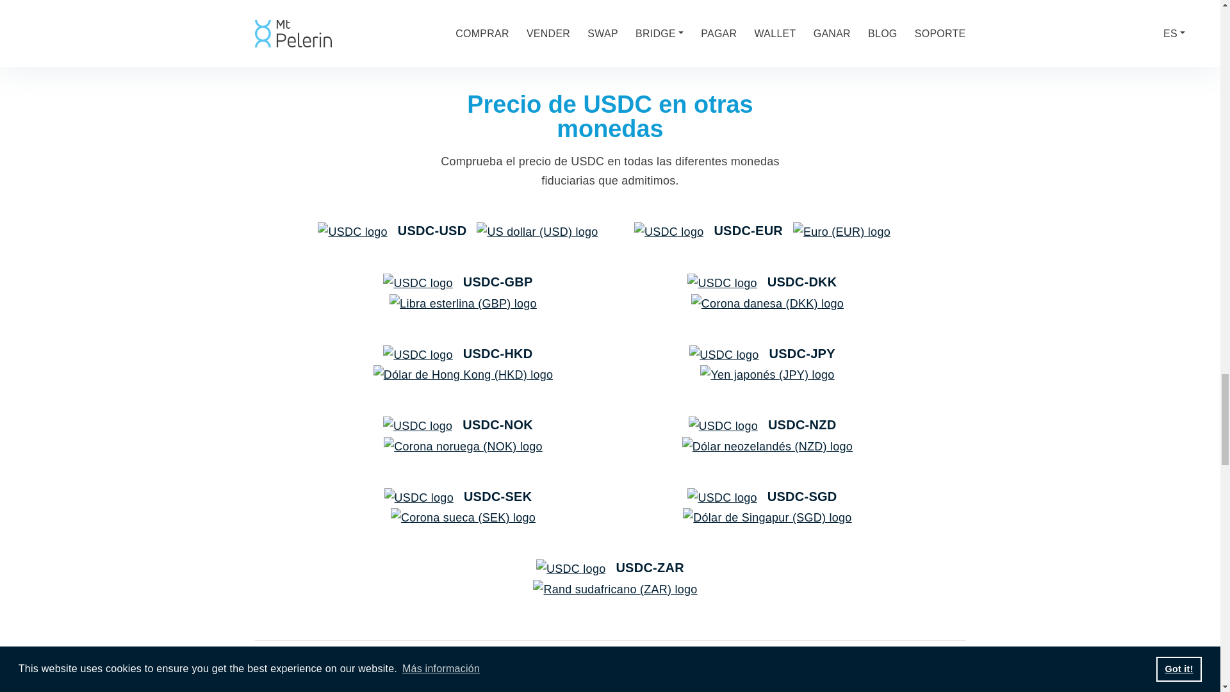 This screenshot has width=1230, height=692. What do you see at coordinates (418, 355) in the screenshot?
I see `USDC` at bounding box center [418, 355].